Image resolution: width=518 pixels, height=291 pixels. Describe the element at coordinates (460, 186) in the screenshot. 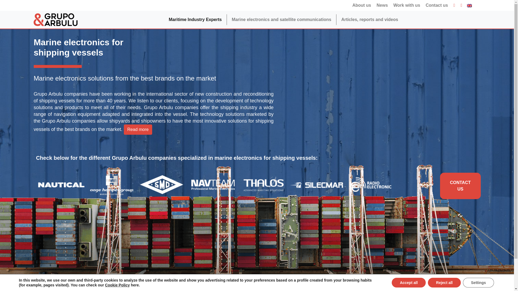

I see `CONTACT US` at that location.